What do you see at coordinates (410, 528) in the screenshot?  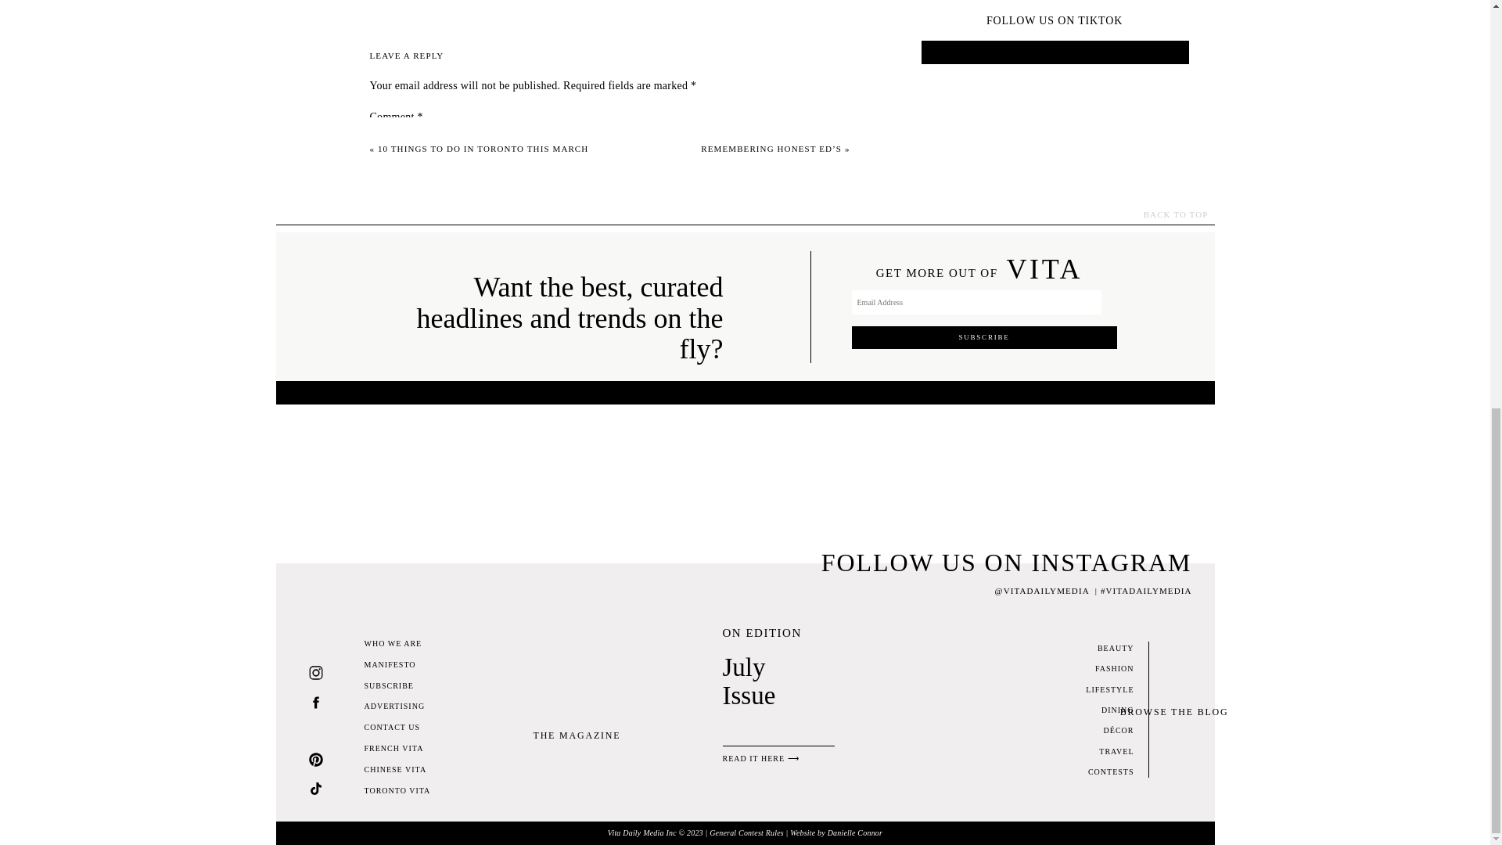 I see `Post Comment` at bounding box center [410, 528].